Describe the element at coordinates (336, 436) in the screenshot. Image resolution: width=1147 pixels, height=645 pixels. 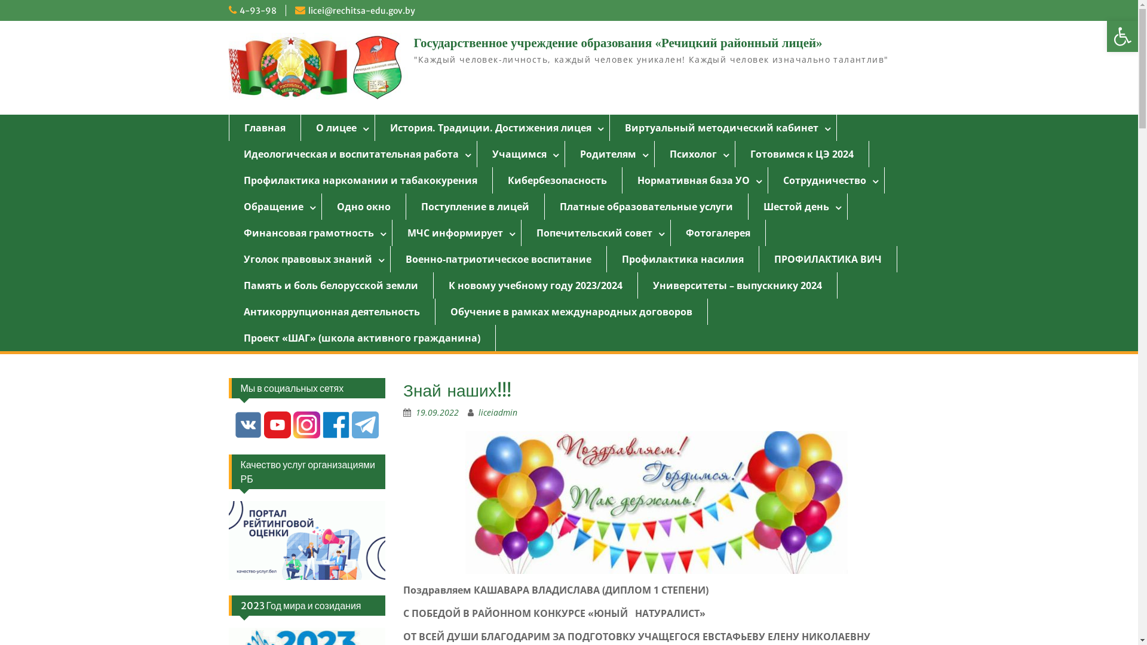
I see `Facebook` at that location.